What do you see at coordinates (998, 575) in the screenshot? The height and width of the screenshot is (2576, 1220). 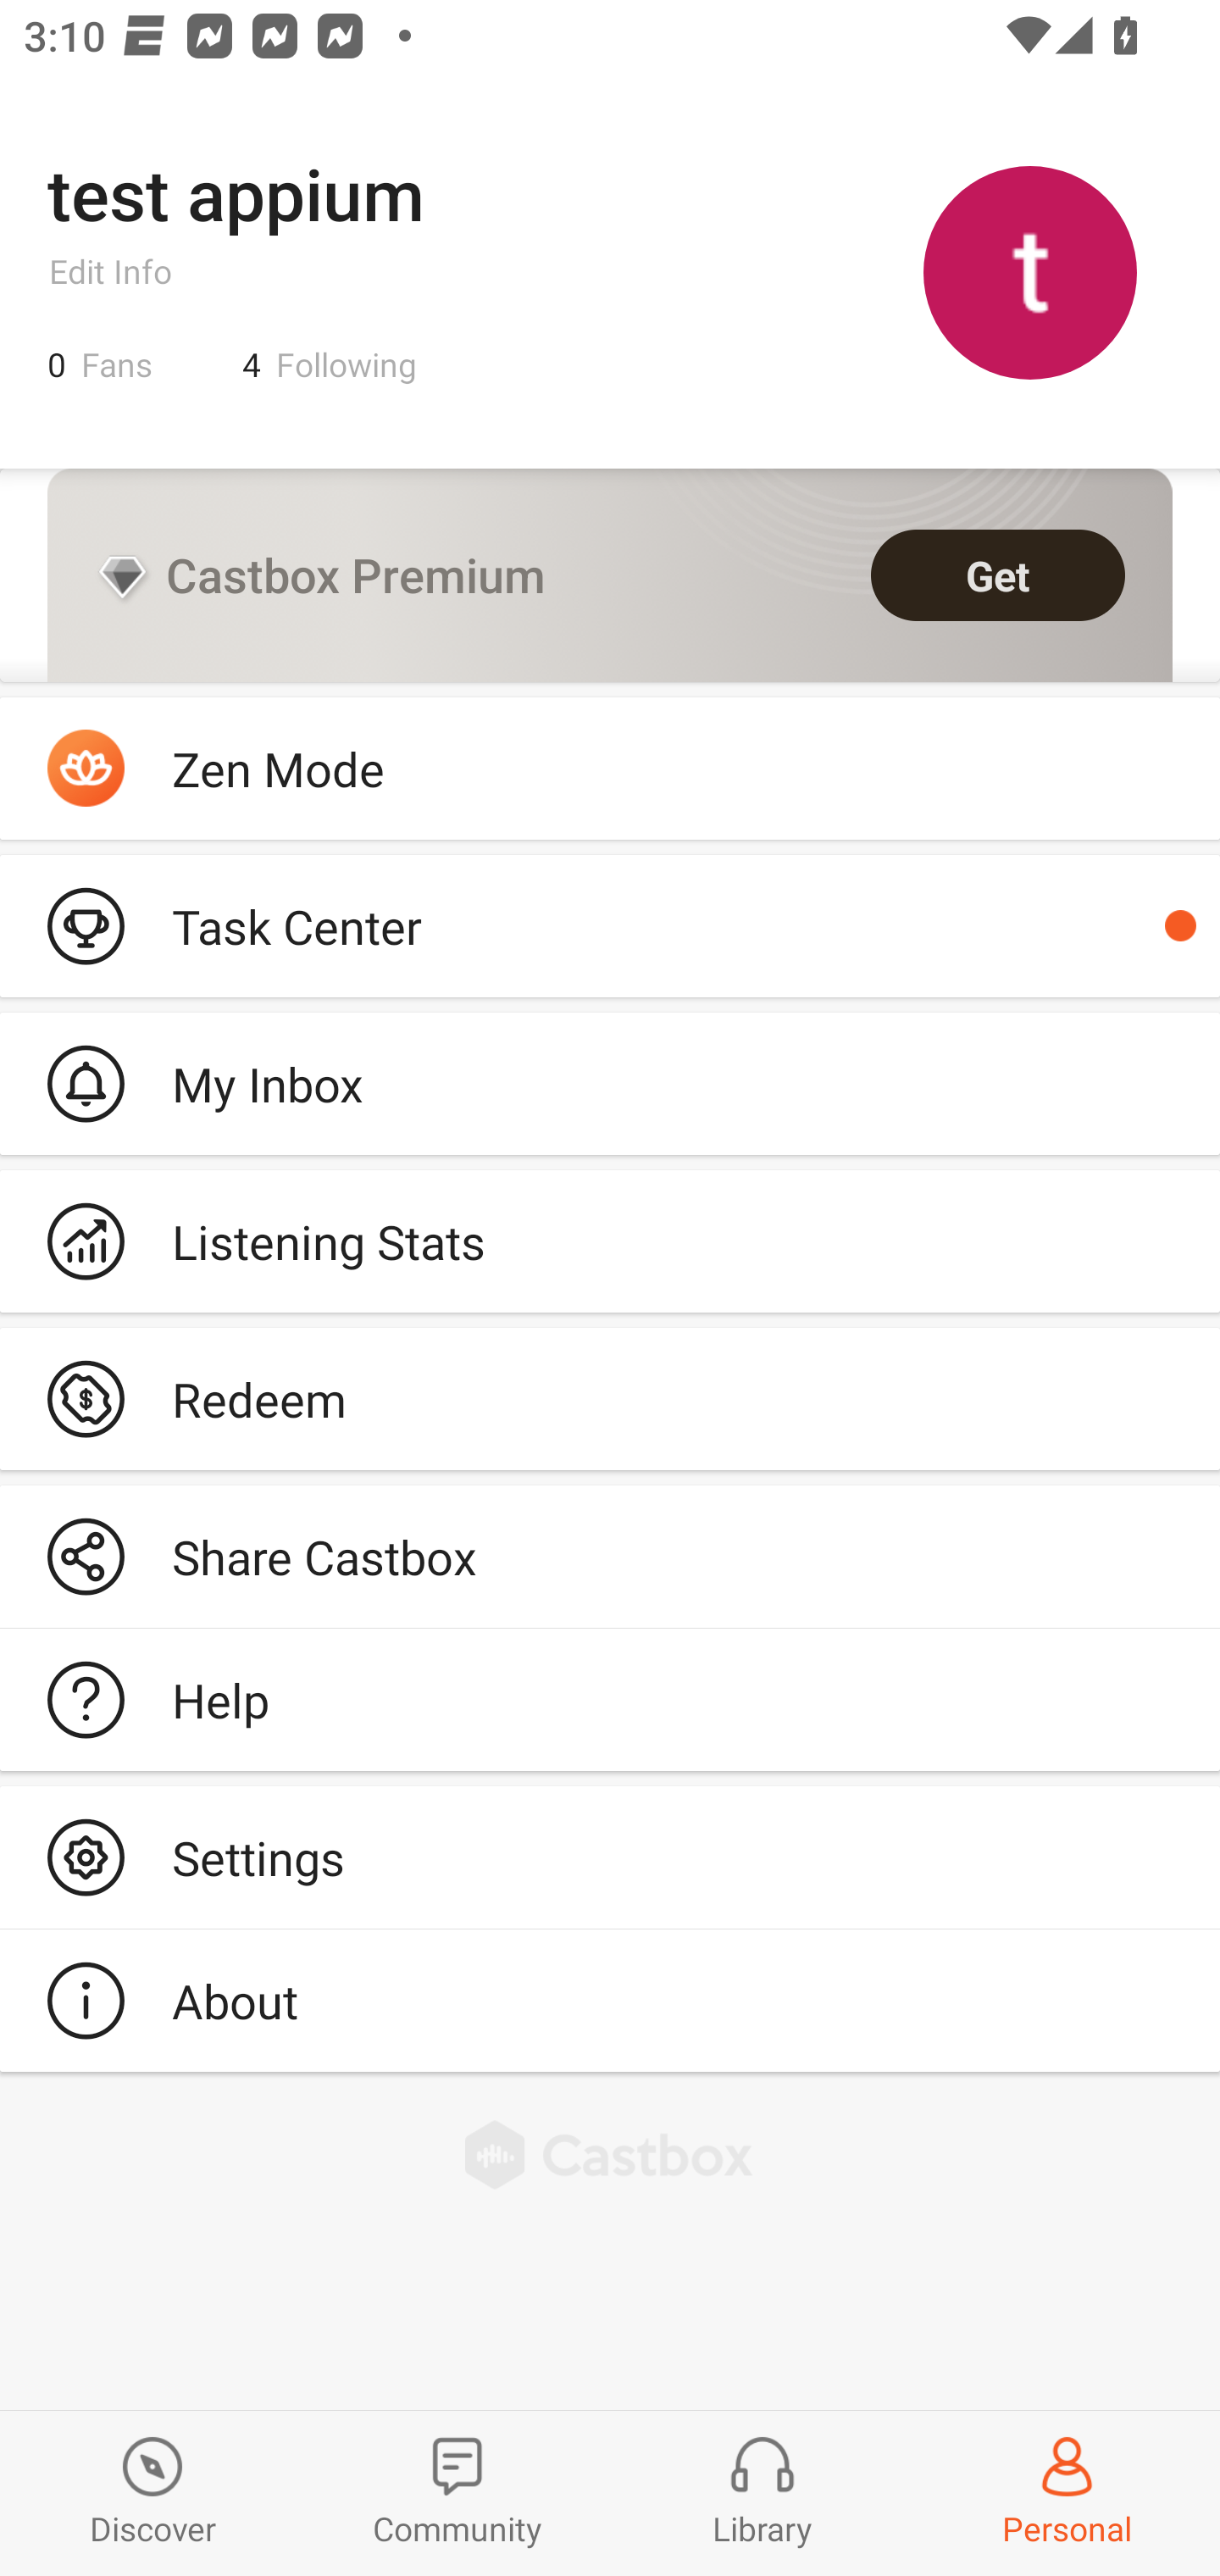 I see `Get` at bounding box center [998, 575].